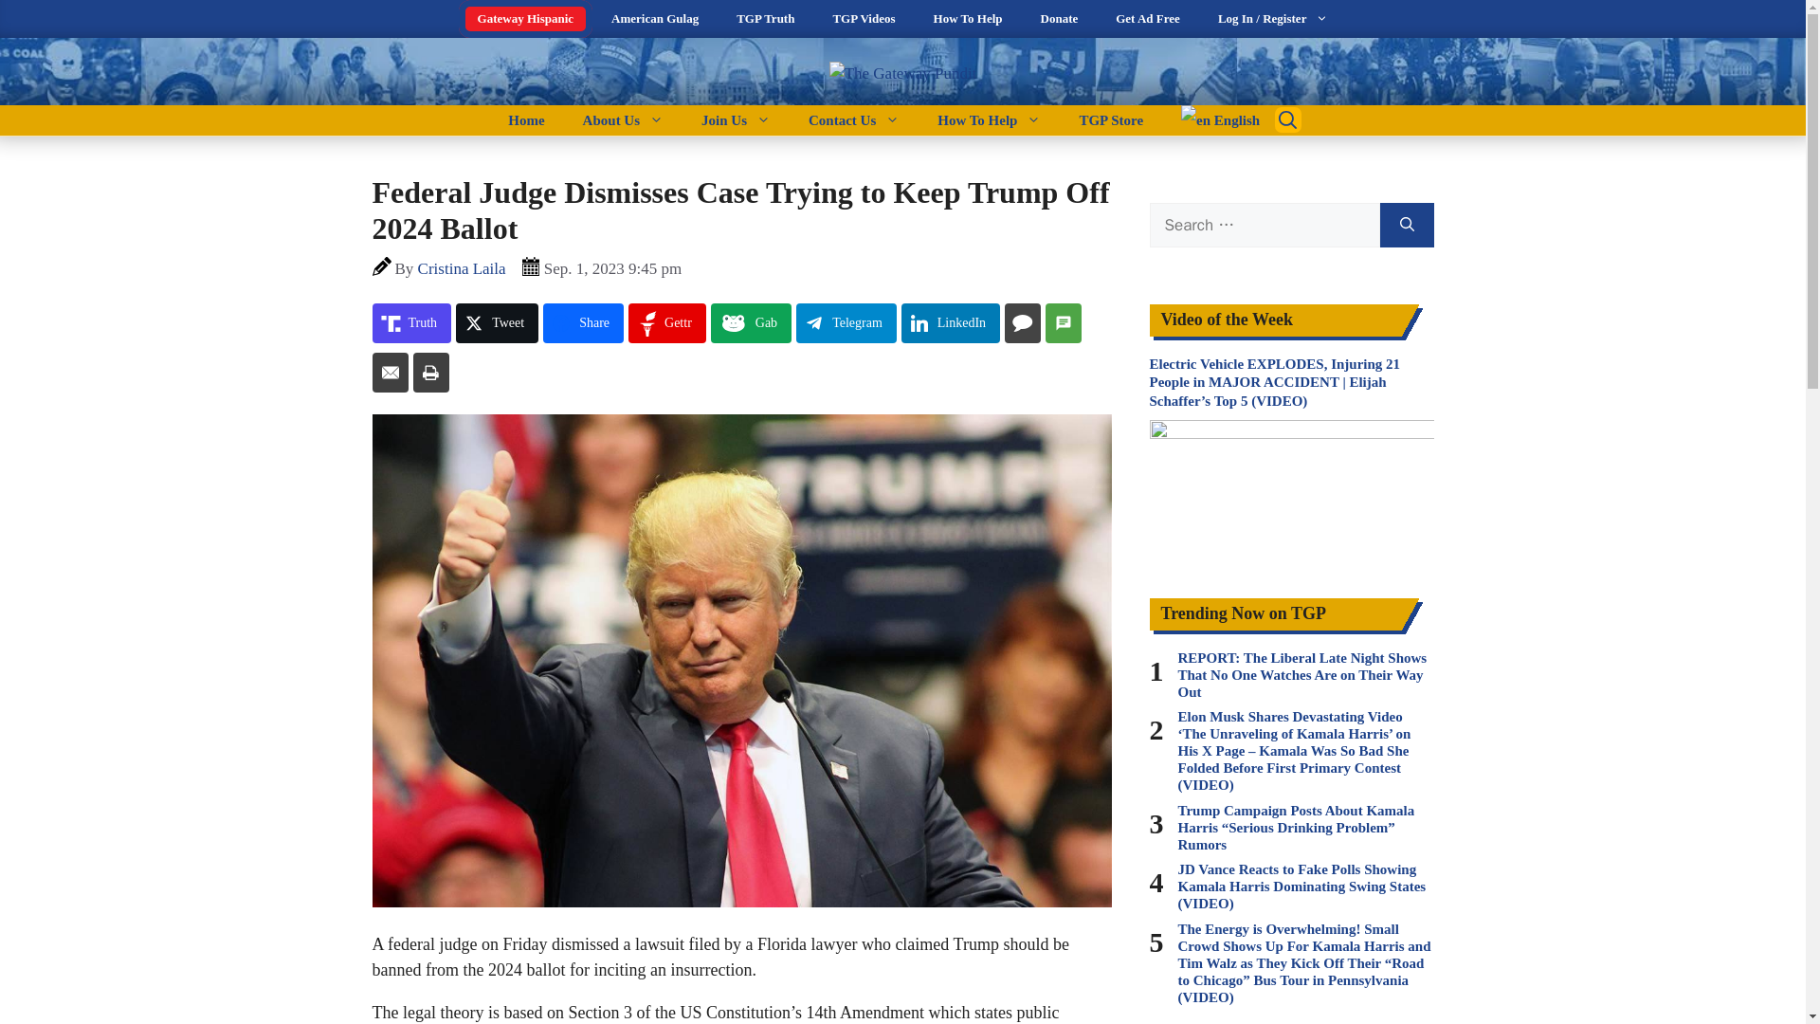  What do you see at coordinates (846, 322) in the screenshot?
I see `Share on Telegram` at bounding box center [846, 322].